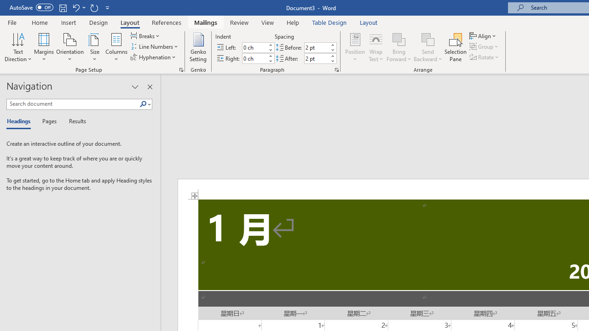  I want to click on Bring Forward, so click(399, 39).